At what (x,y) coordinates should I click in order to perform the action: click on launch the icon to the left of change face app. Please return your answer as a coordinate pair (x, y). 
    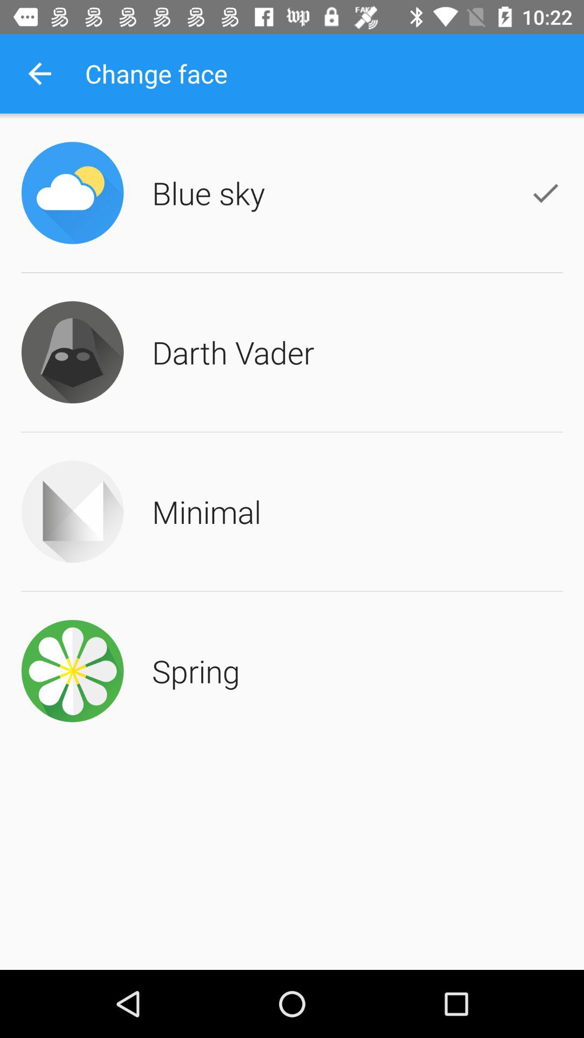
    Looking at the image, I should click on (39, 74).